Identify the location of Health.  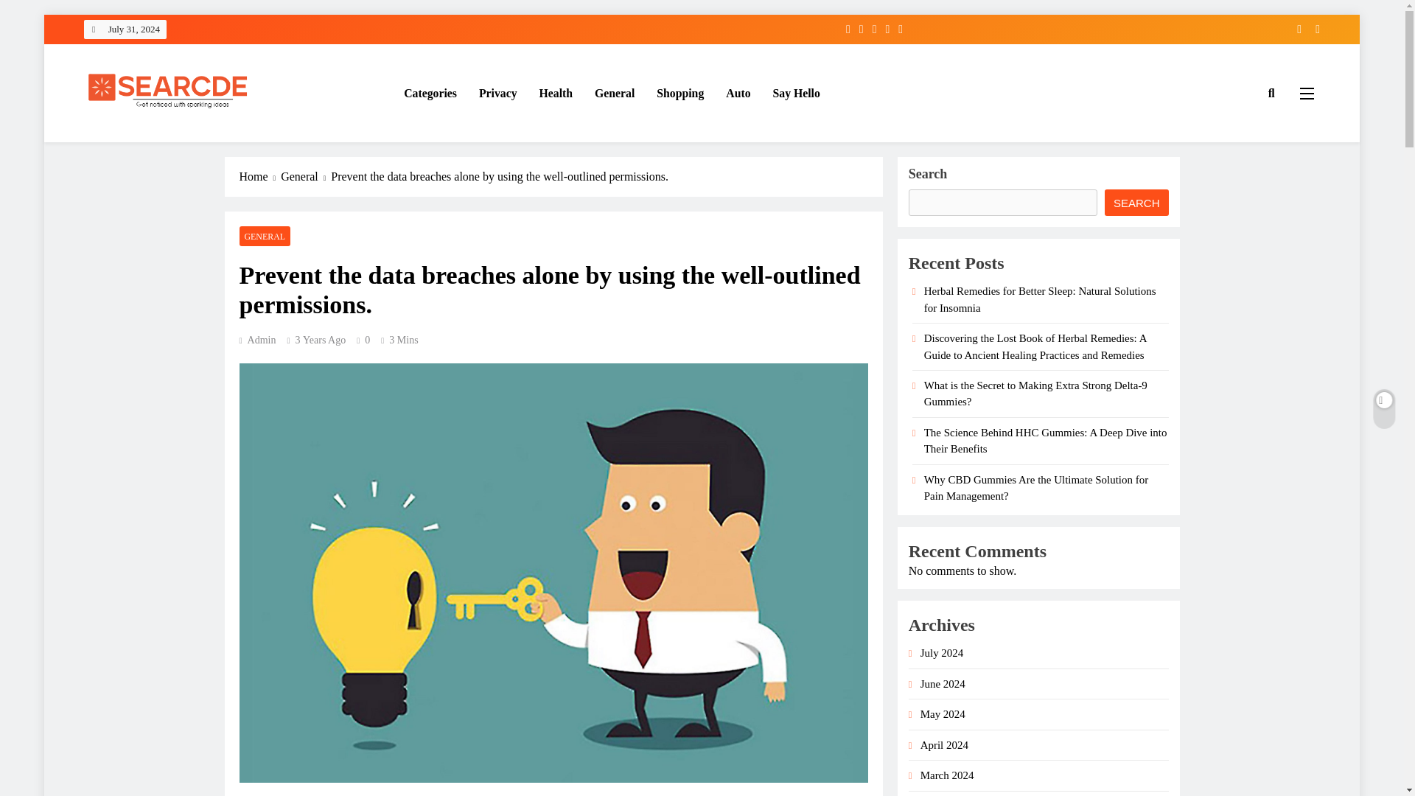
(556, 94).